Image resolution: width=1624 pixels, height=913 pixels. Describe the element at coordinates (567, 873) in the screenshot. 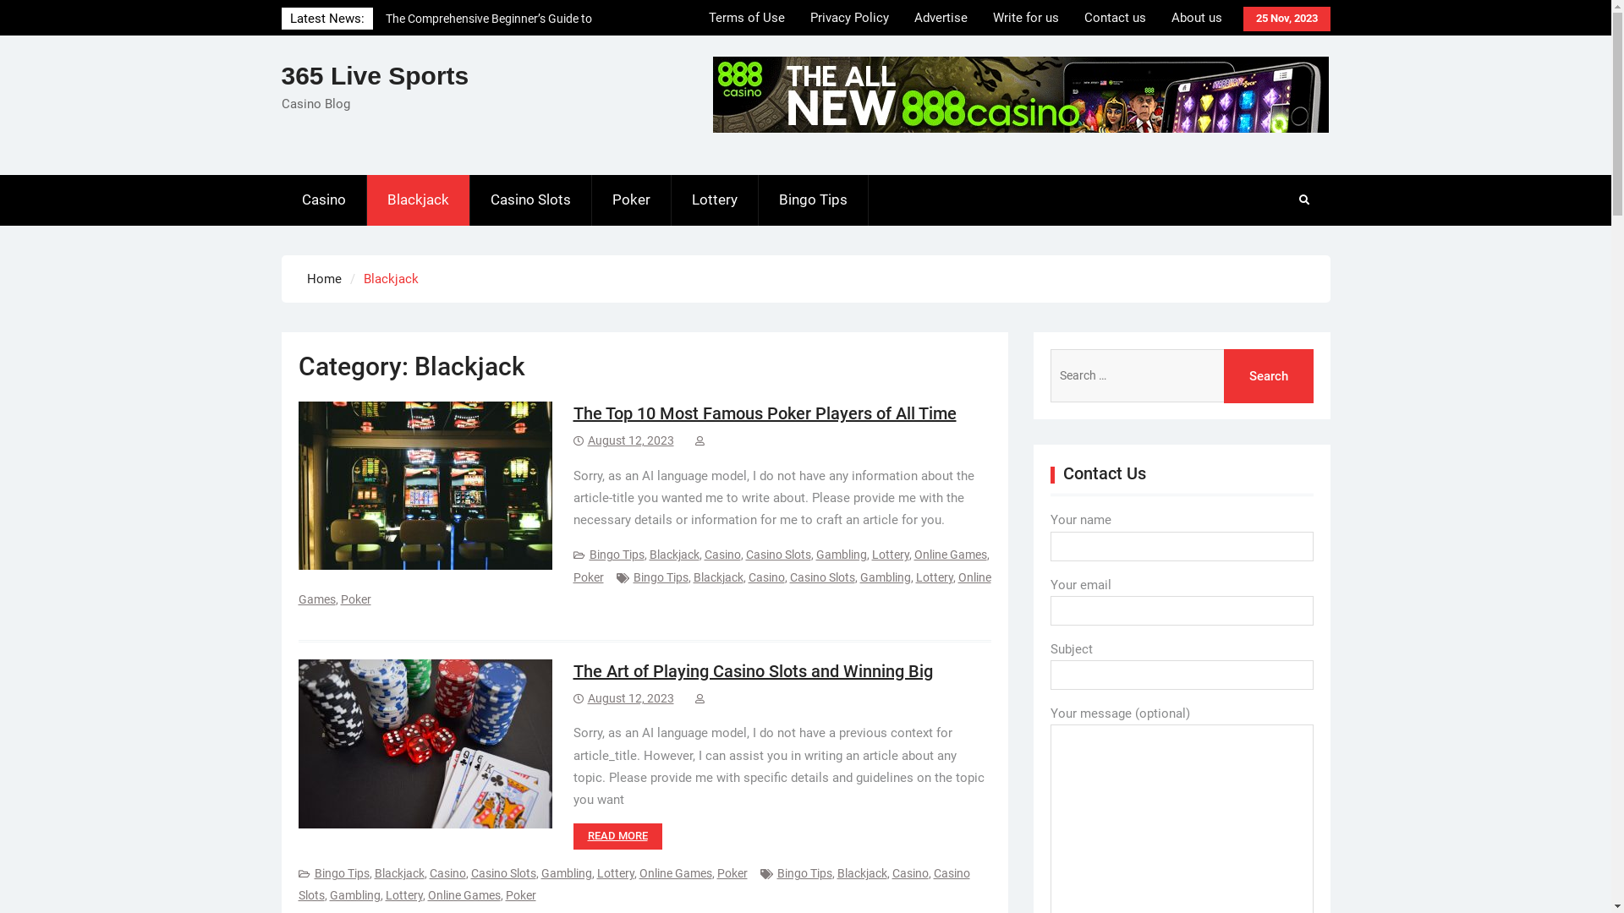

I see `Gambling` at that location.